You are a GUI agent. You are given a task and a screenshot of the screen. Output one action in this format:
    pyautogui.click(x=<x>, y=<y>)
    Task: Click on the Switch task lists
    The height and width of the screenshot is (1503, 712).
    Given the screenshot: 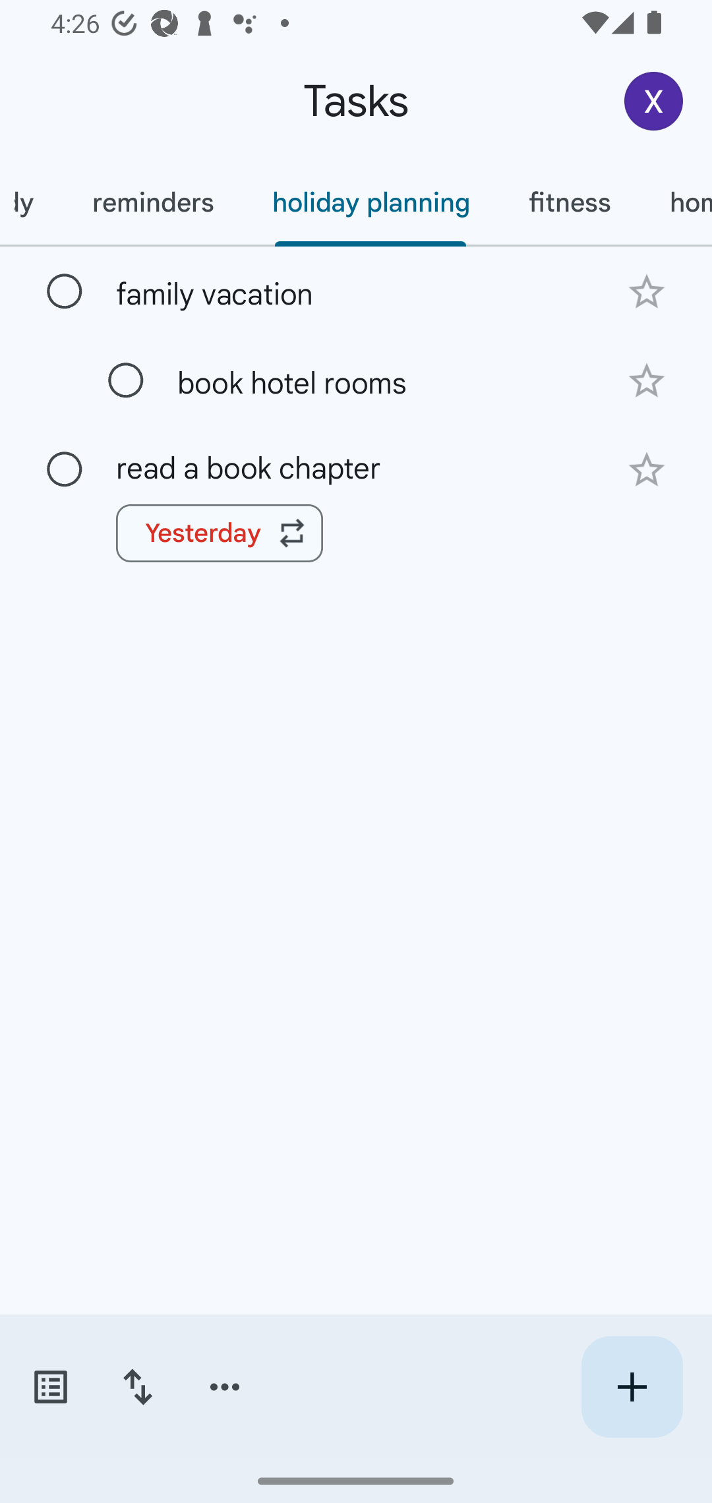 What is the action you would take?
    pyautogui.click(x=50, y=1387)
    